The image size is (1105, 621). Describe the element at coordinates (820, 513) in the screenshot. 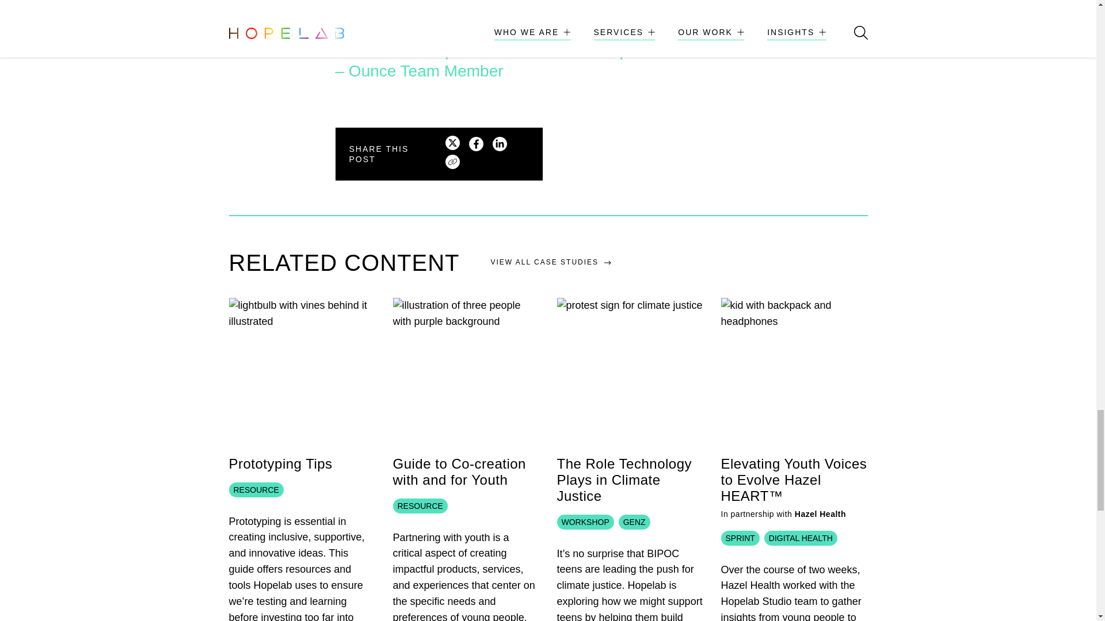

I see `Hazel Health` at that location.